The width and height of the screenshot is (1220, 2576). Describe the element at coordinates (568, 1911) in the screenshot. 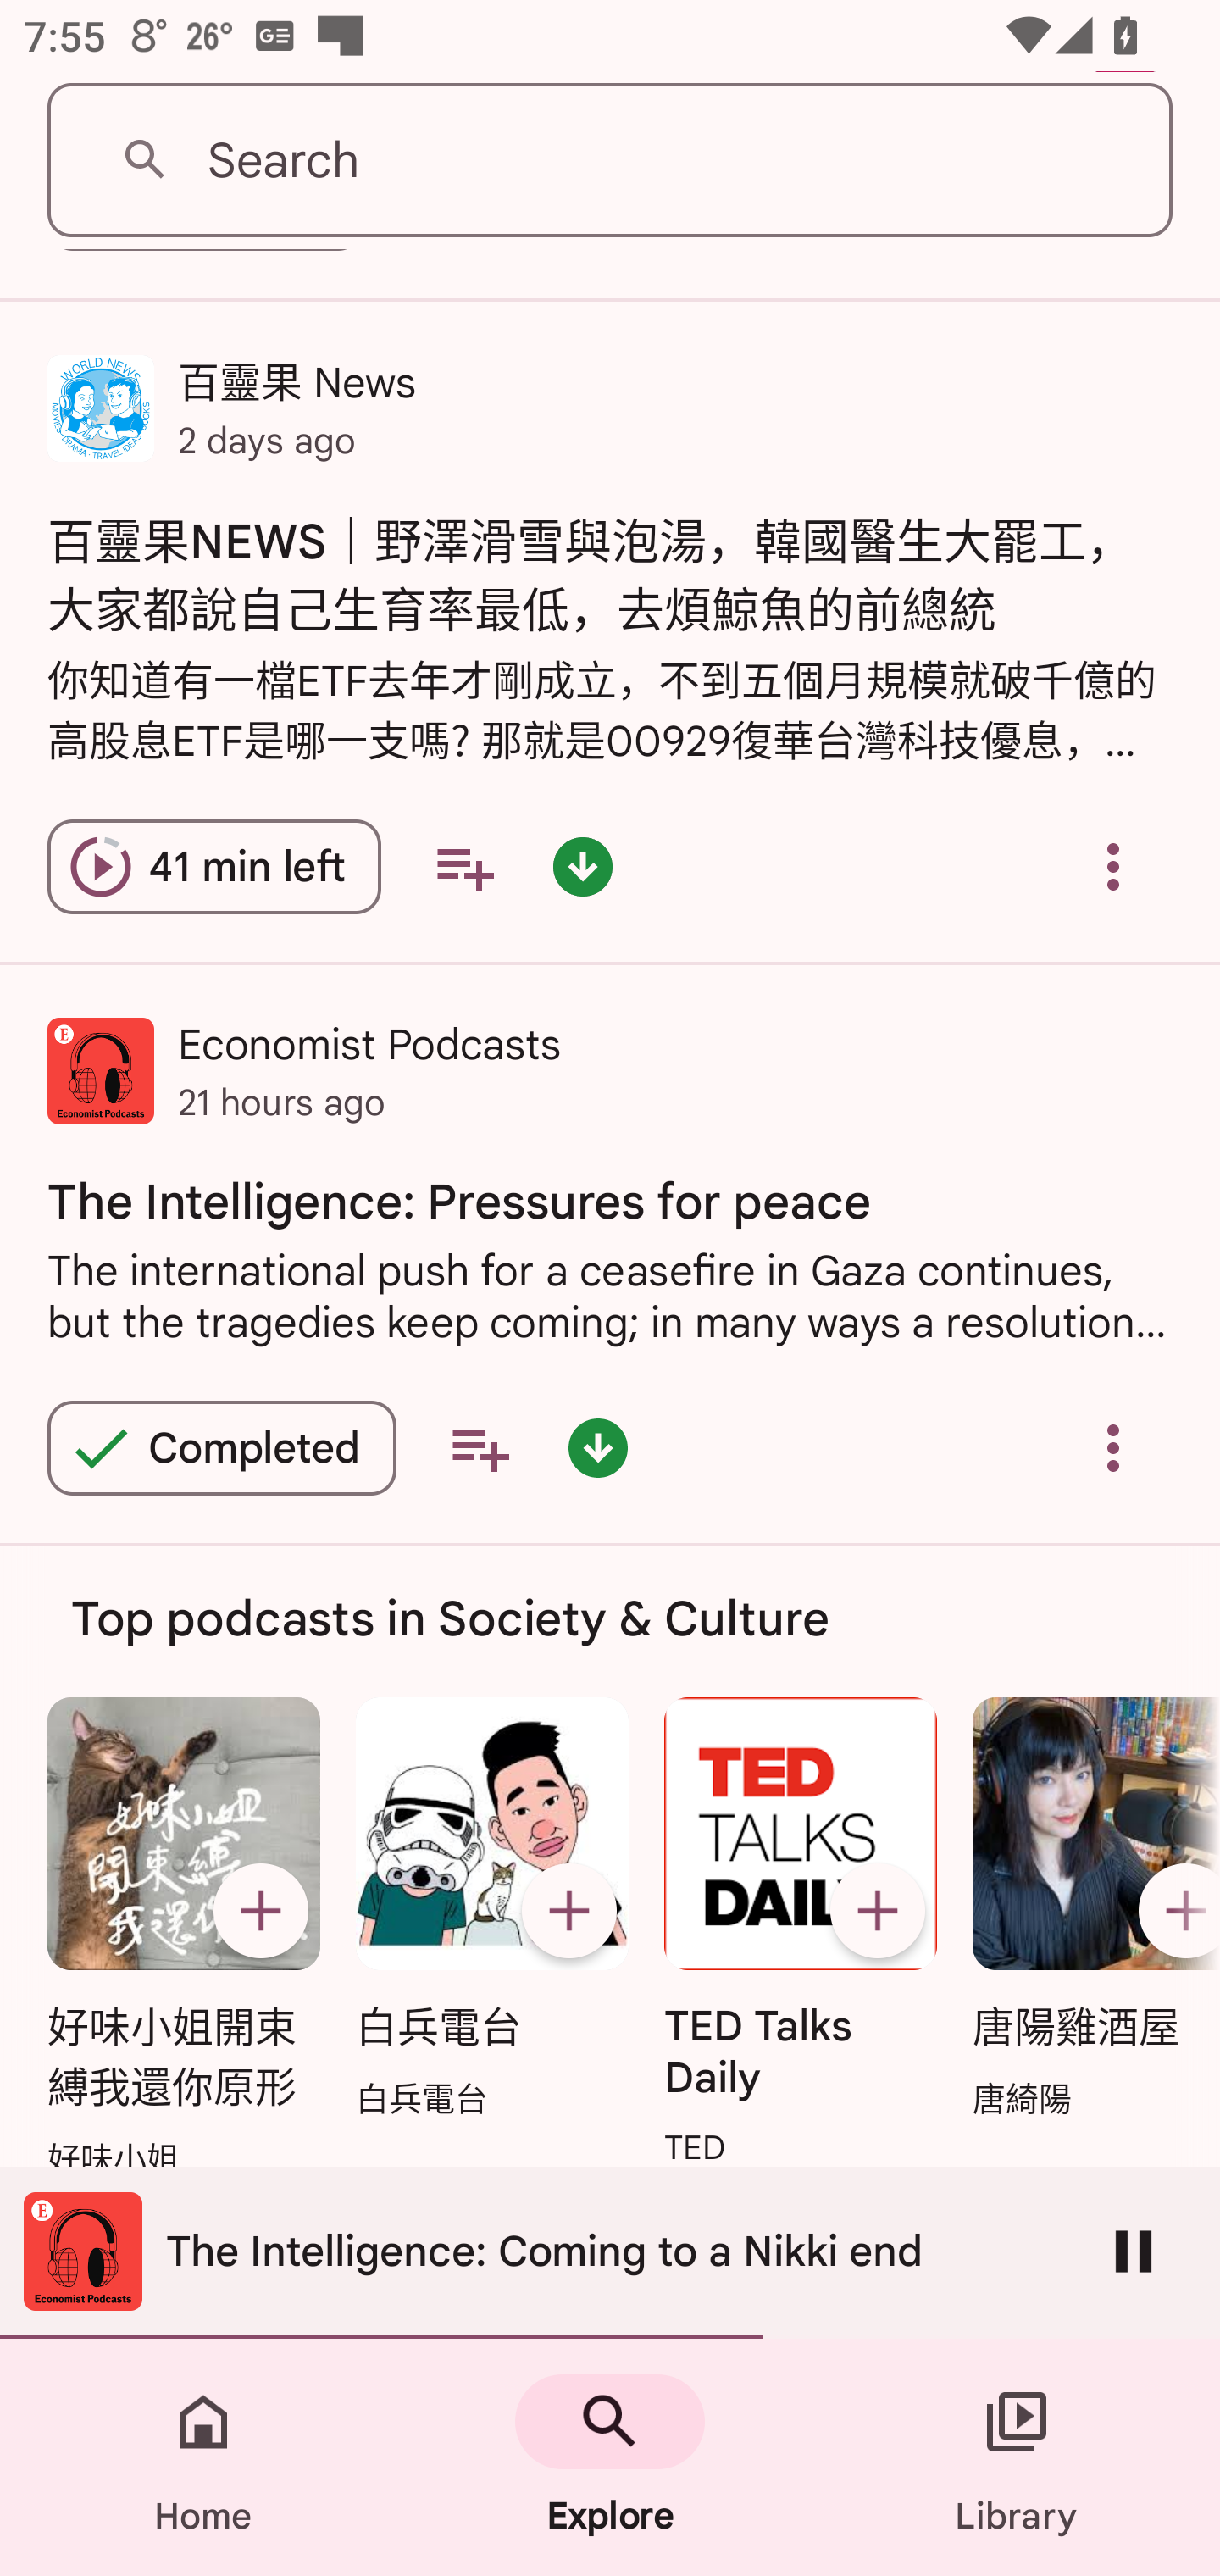

I see `Subscribe` at that location.